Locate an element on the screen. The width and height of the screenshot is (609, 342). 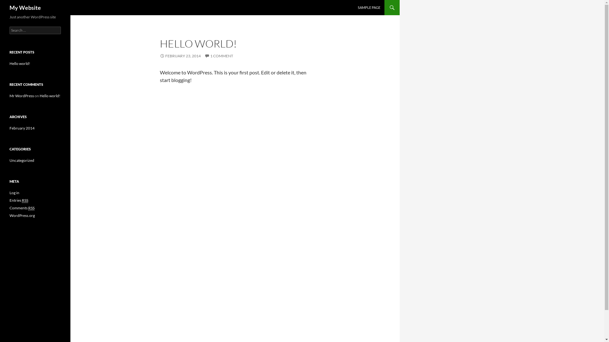
SKIP TO CONTENT is located at coordinates (372, 3).